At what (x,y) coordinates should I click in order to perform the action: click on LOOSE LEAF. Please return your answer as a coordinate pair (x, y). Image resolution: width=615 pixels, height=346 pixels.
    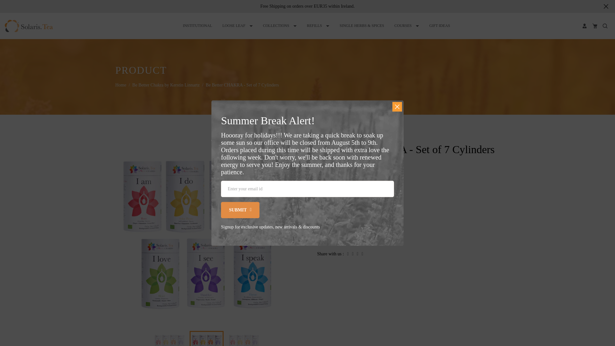
    Looking at the image, I should click on (238, 26).